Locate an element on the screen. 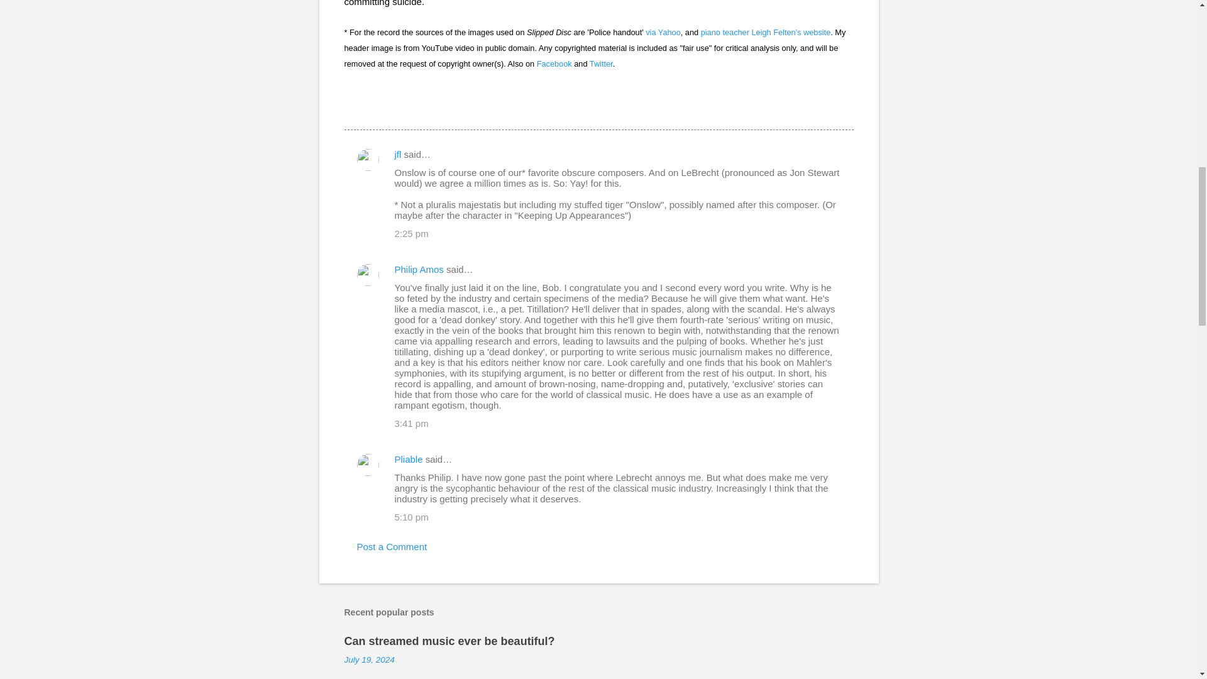 The height and width of the screenshot is (679, 1207). 2:25 pm is located at coordinates (411, 233).